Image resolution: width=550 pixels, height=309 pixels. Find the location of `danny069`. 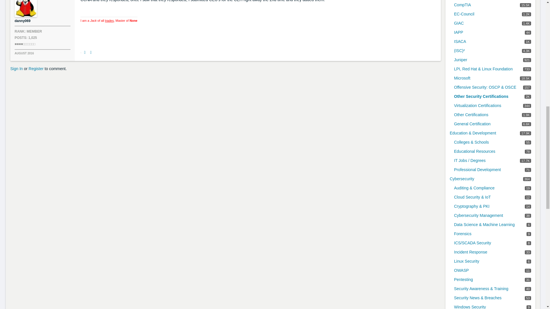

danny069 is located at coordinates (26, 9).